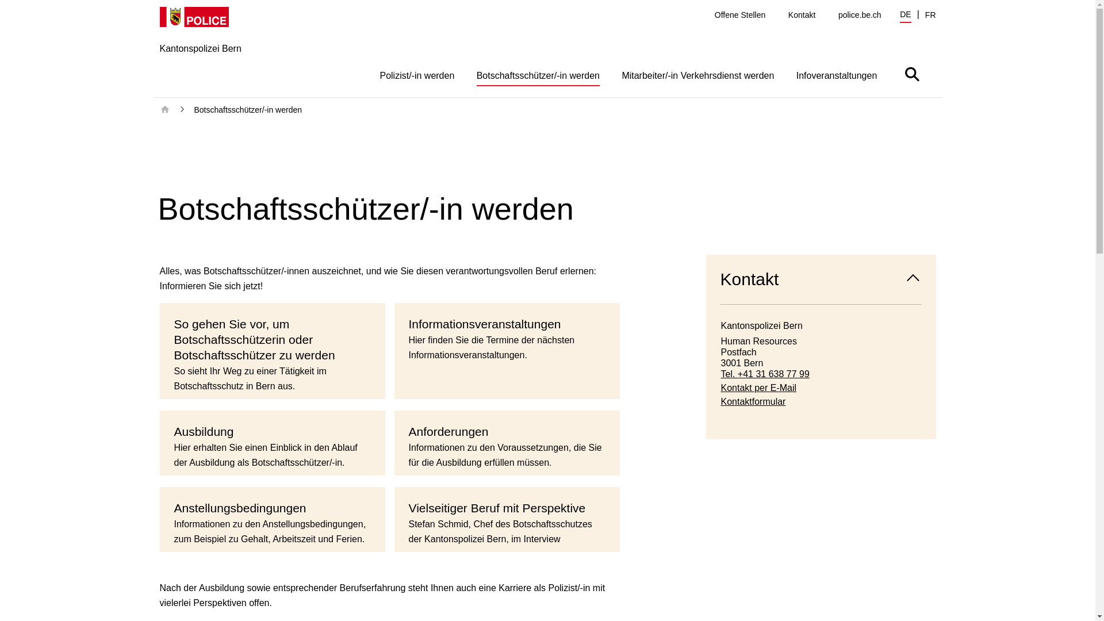 Image resolution: width=1104 pixels, height=621 pixels. I want to click on Kantonspolizei Bern, so click(201, 52).